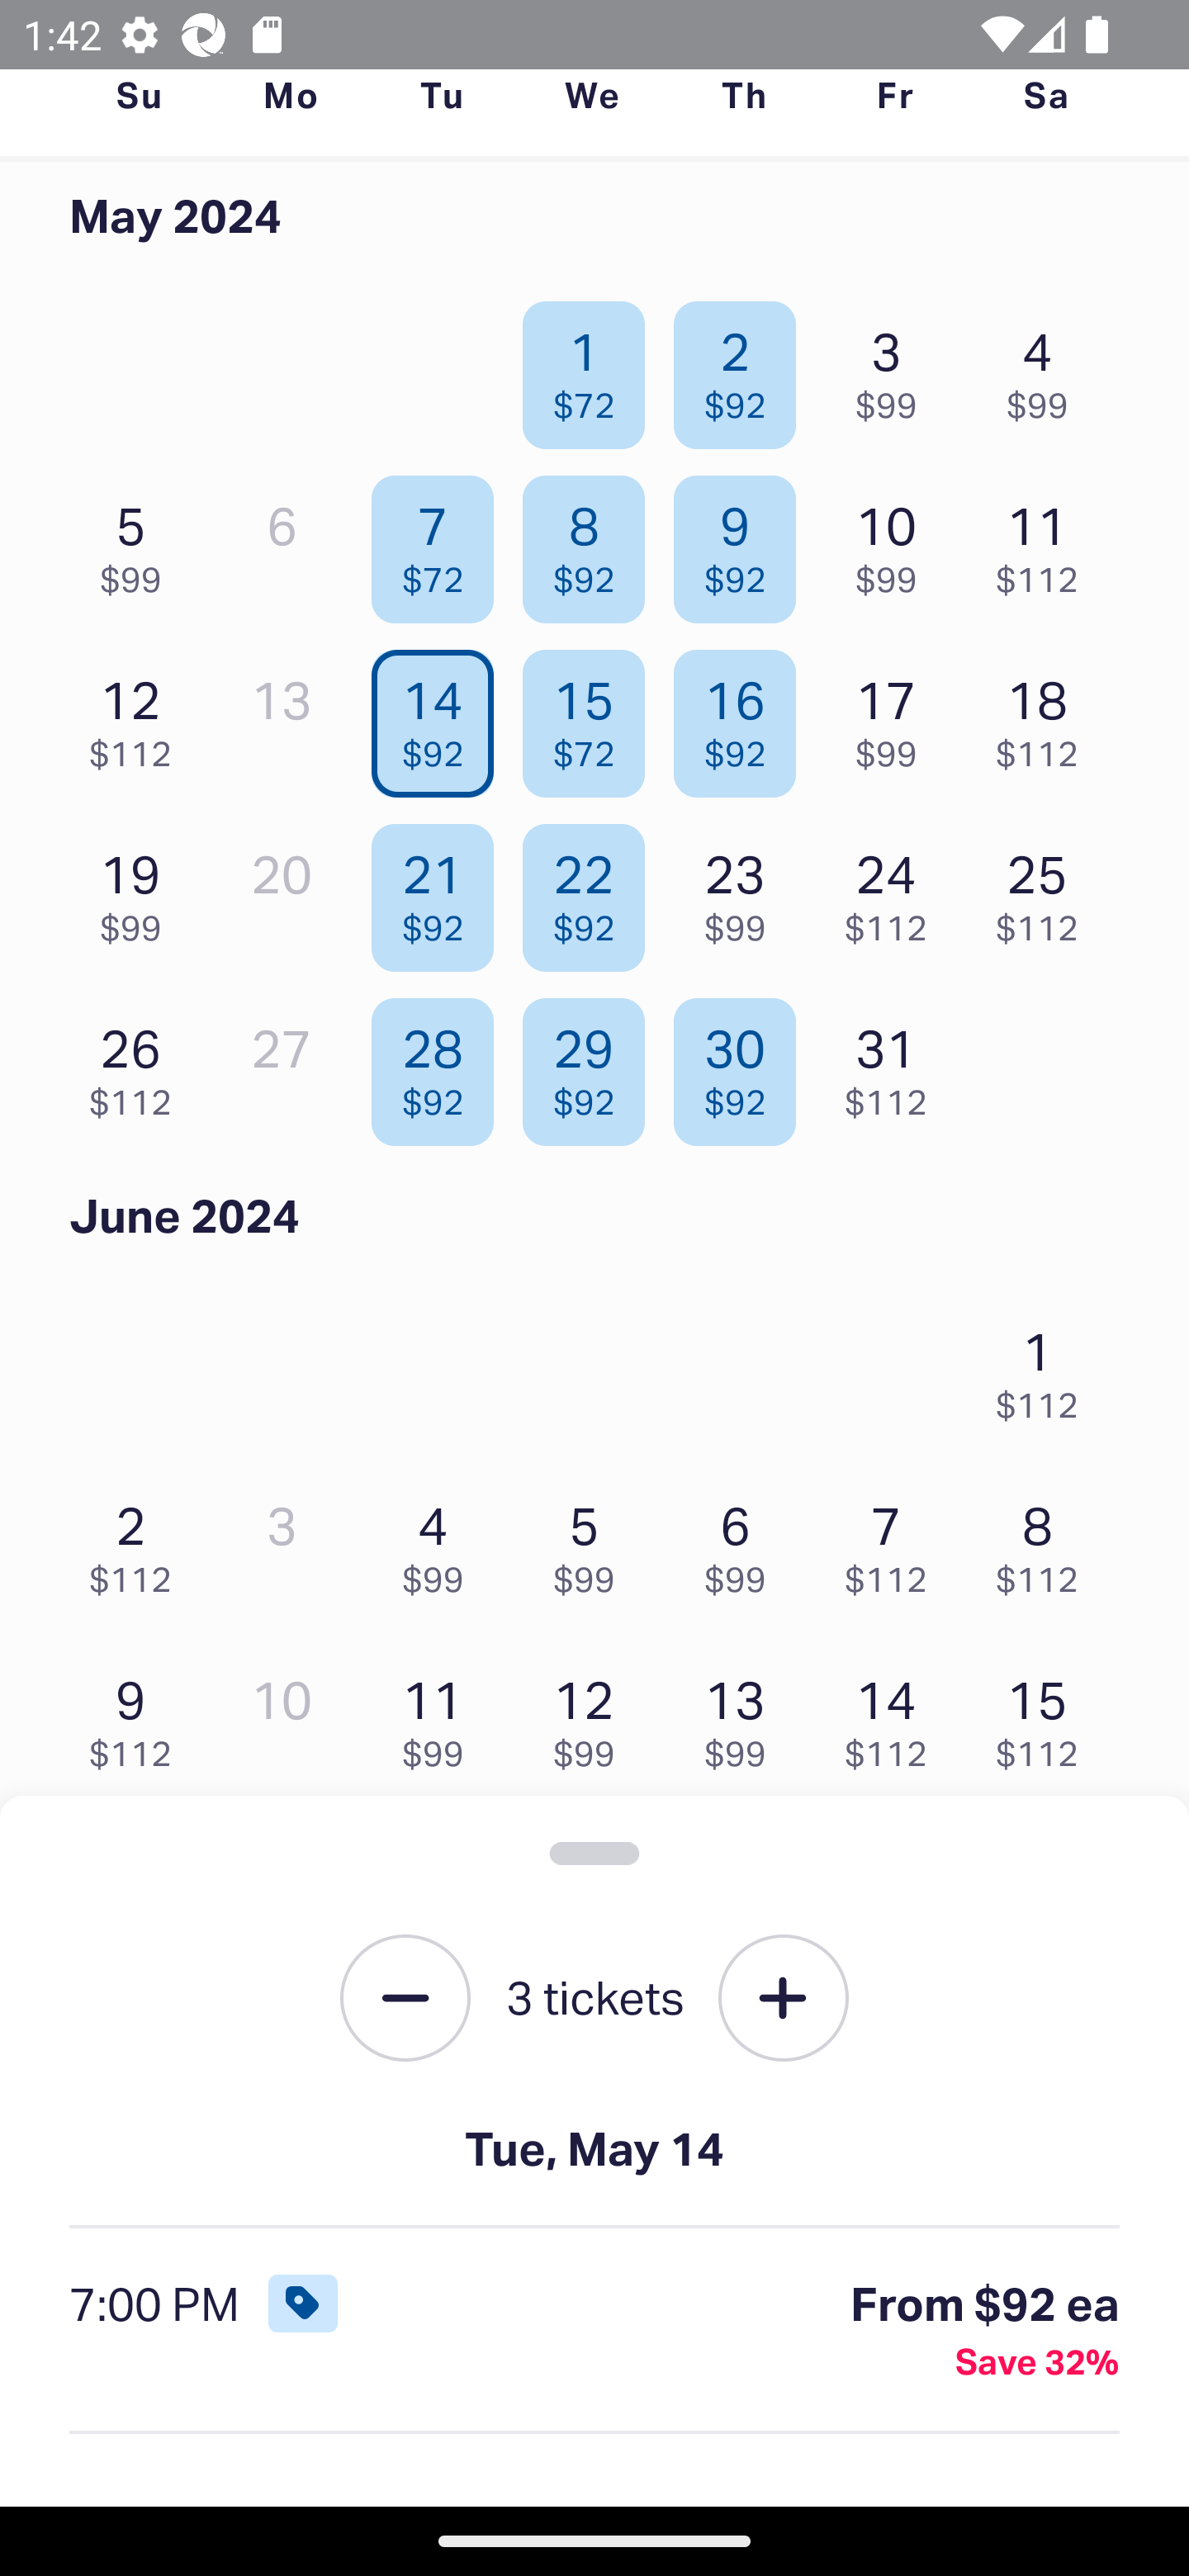  What do you see at coordinates (139, 1065) in the screenshot?
I see `26 $112` at bounding box center [139, 1065].